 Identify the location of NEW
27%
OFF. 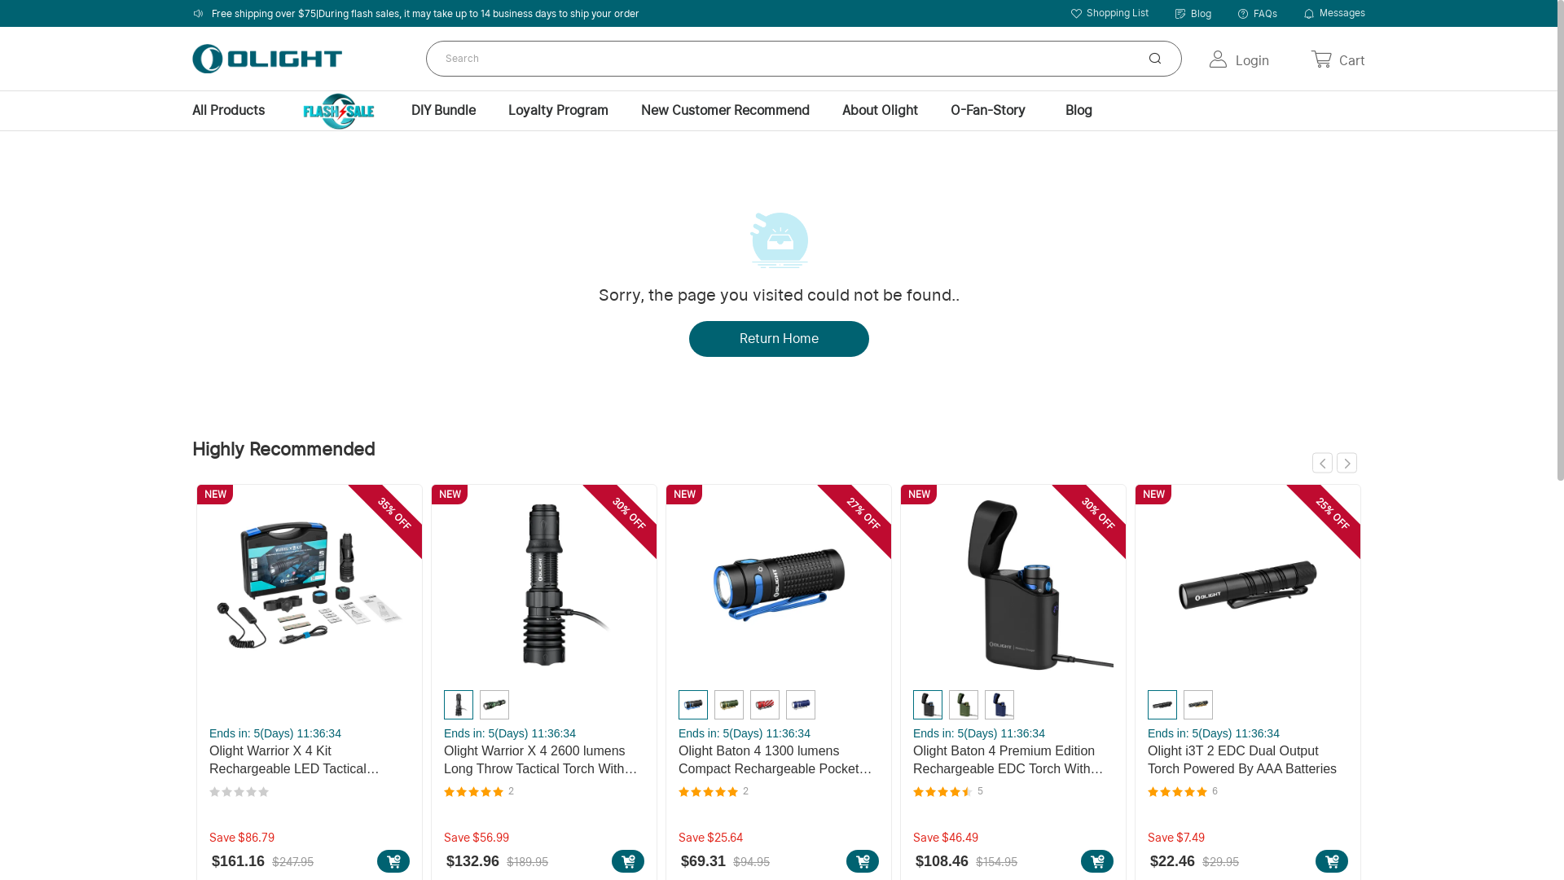
(779, 587).